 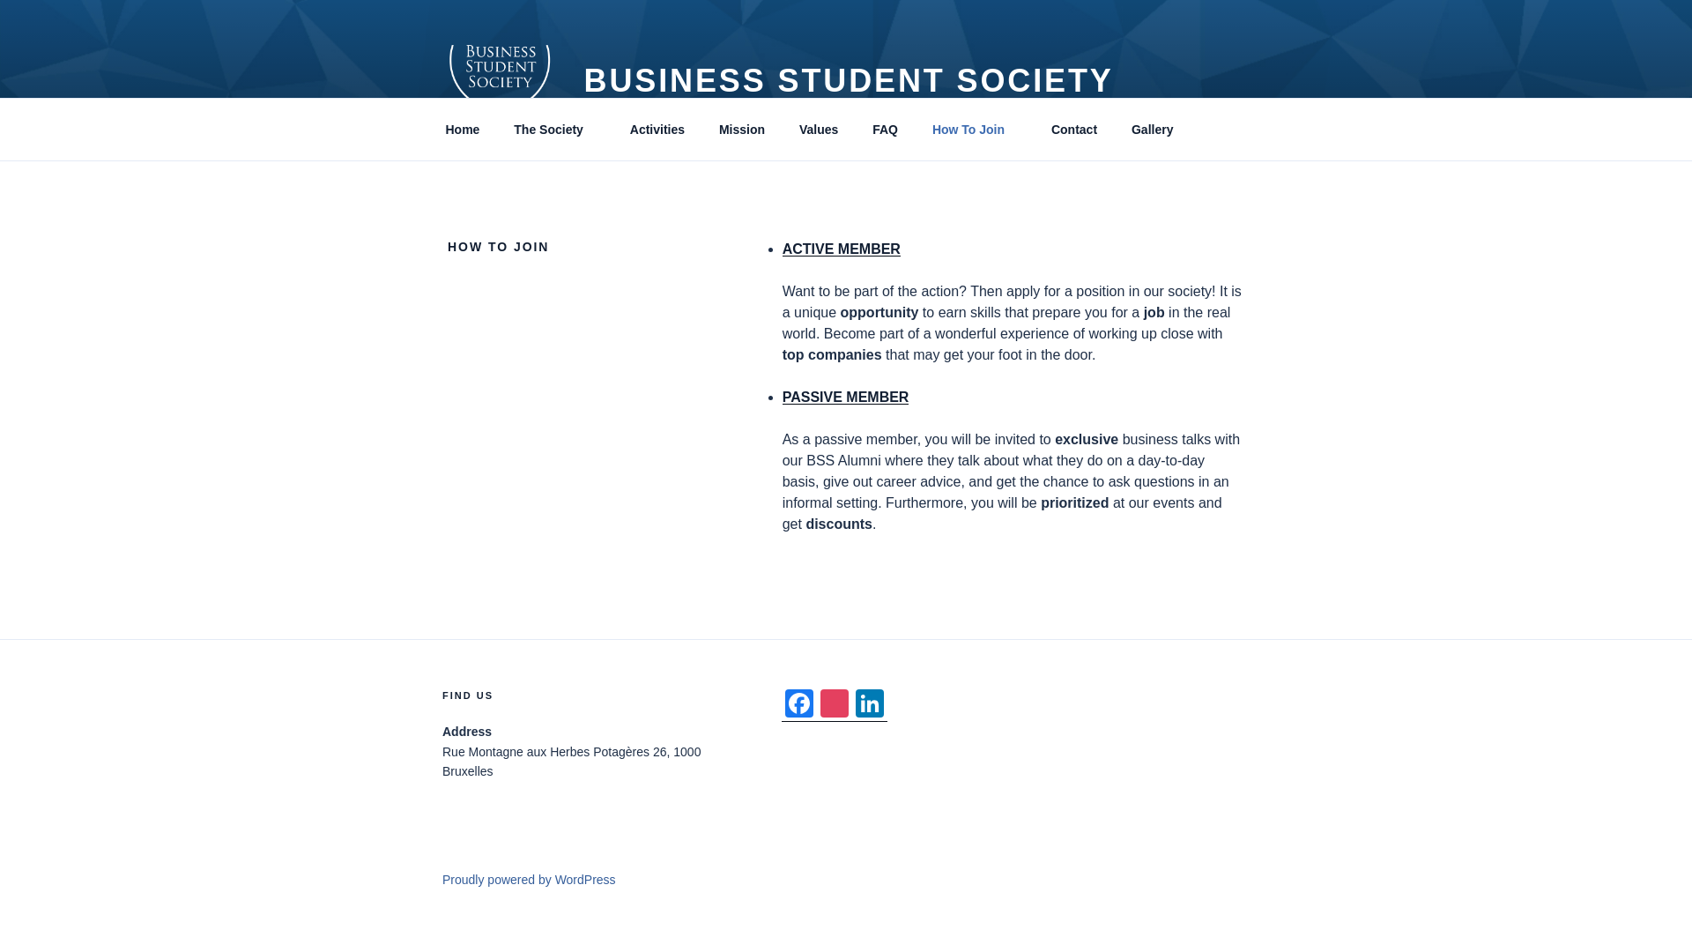 I want to click on Home, so click(x=462, y=129).